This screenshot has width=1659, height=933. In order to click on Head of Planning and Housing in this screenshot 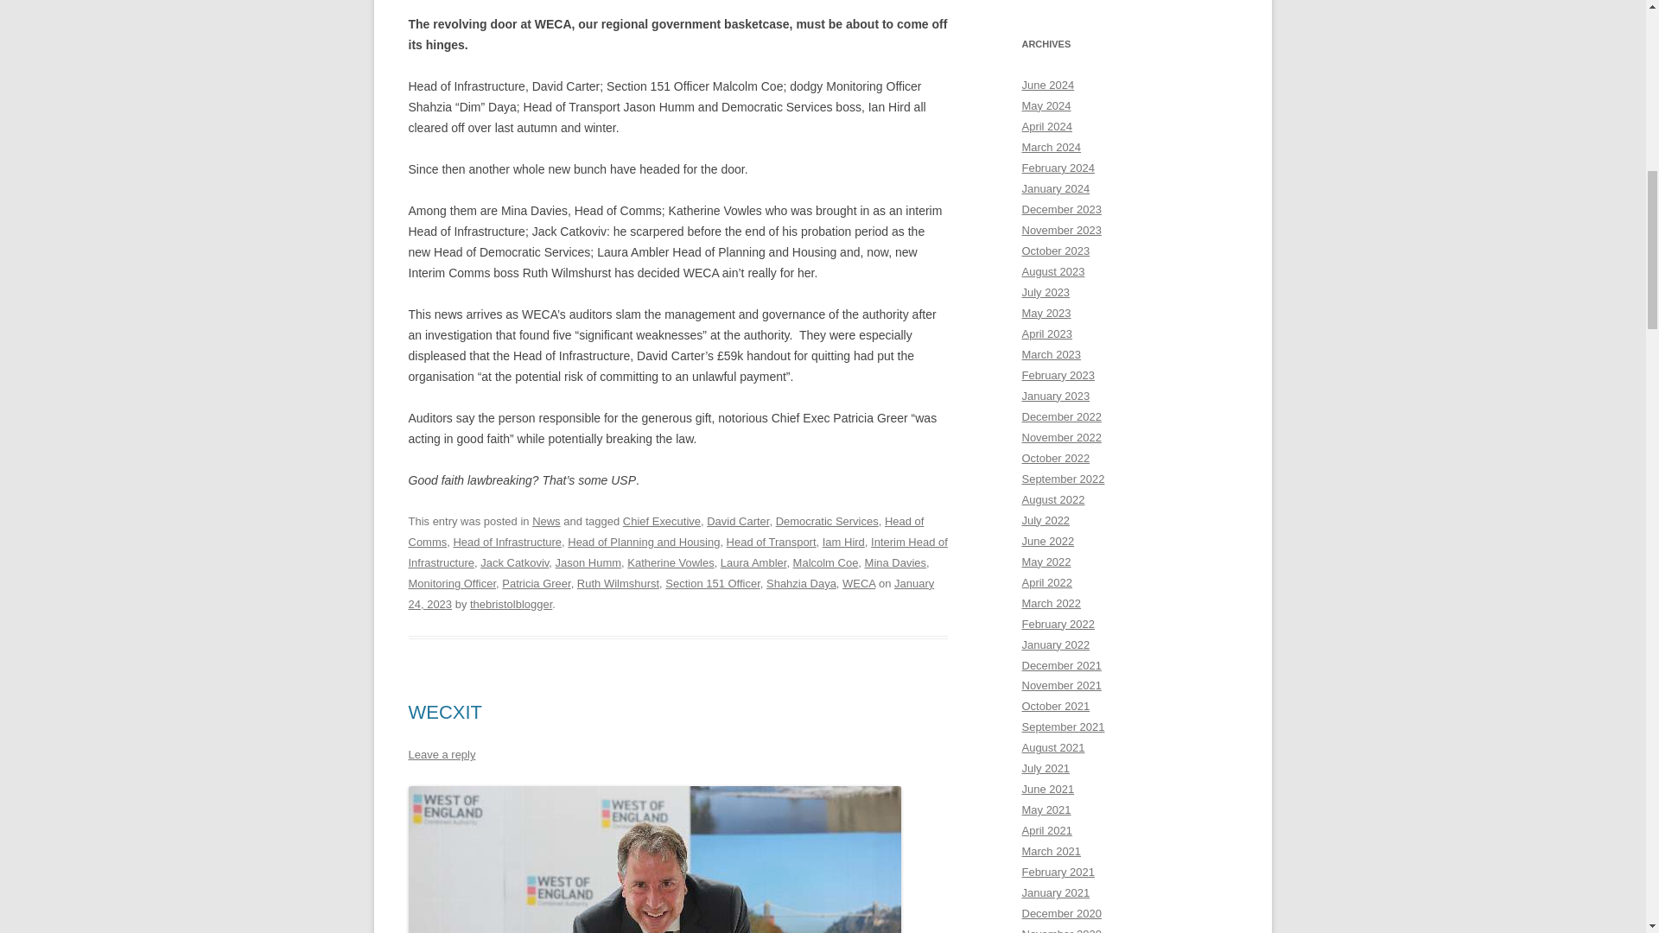, I will do `click(643, 542)`.